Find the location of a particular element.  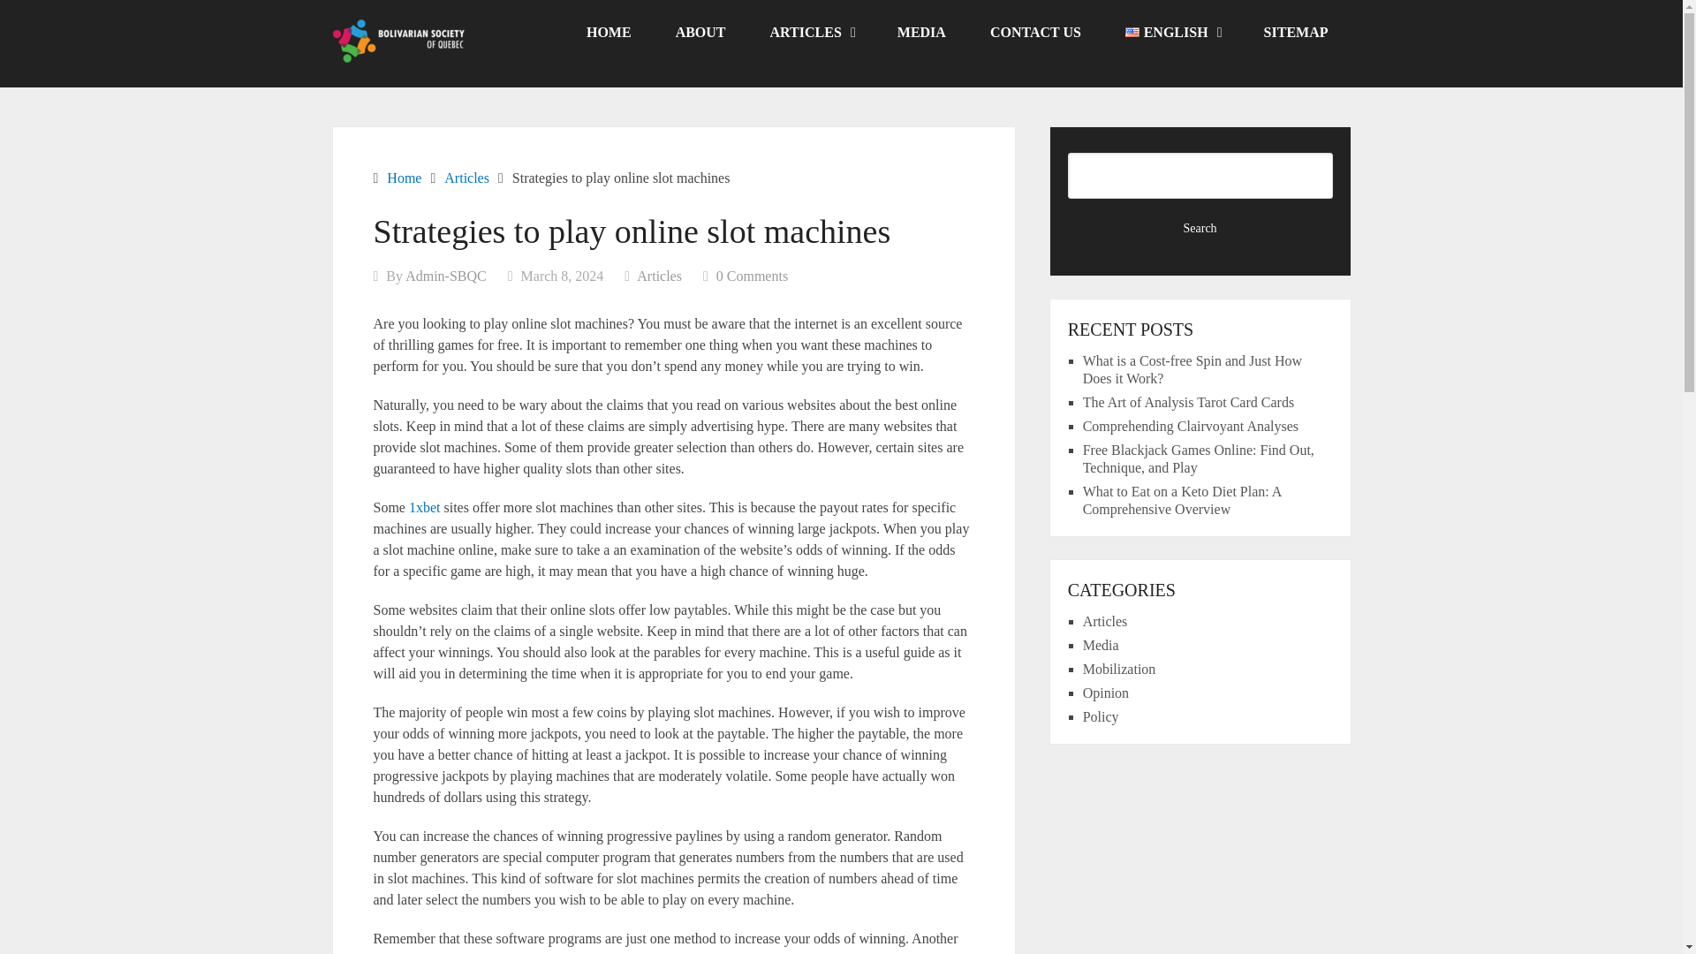

ABOUT is located at coordinates (700, 33).